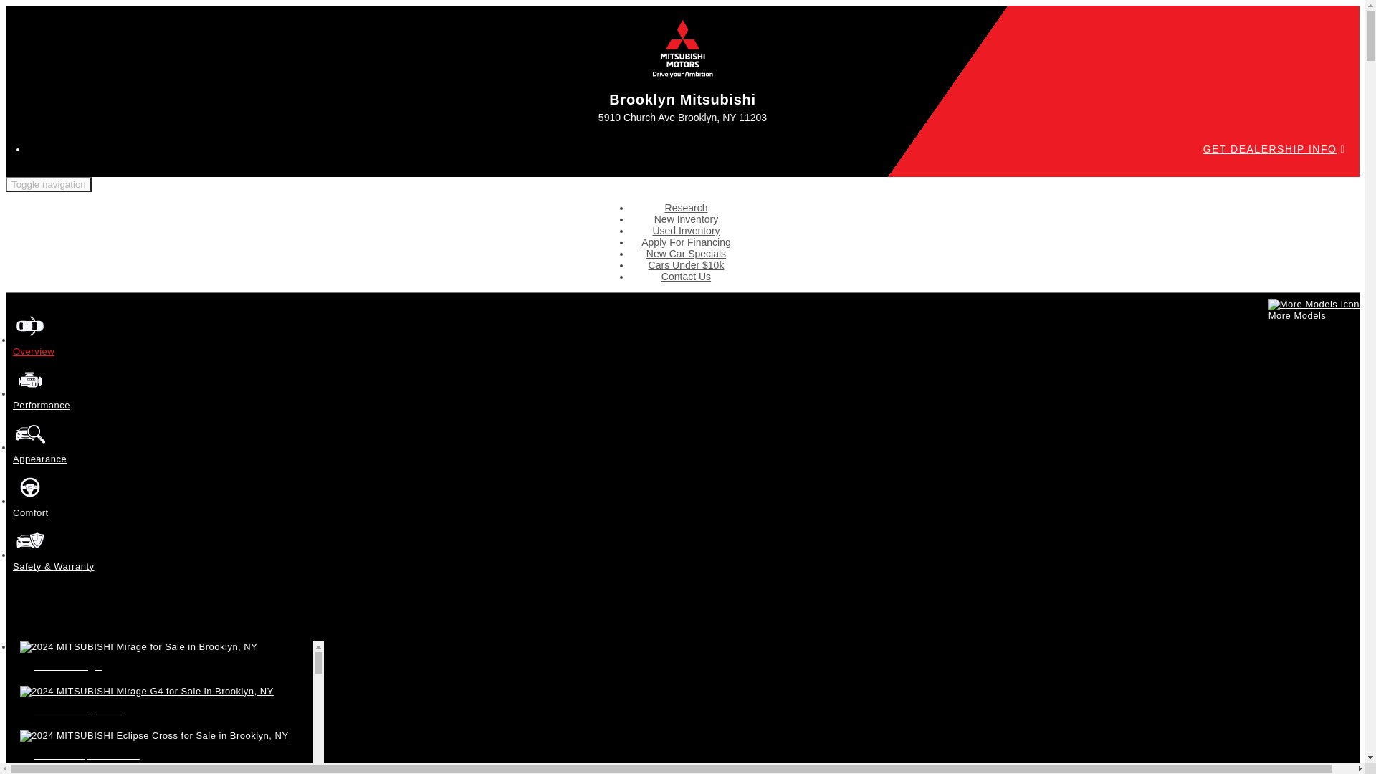  What do you see at coordinates (30, 507) in the screenshot?
I see `Comfort` at bounding box center [30, 507].